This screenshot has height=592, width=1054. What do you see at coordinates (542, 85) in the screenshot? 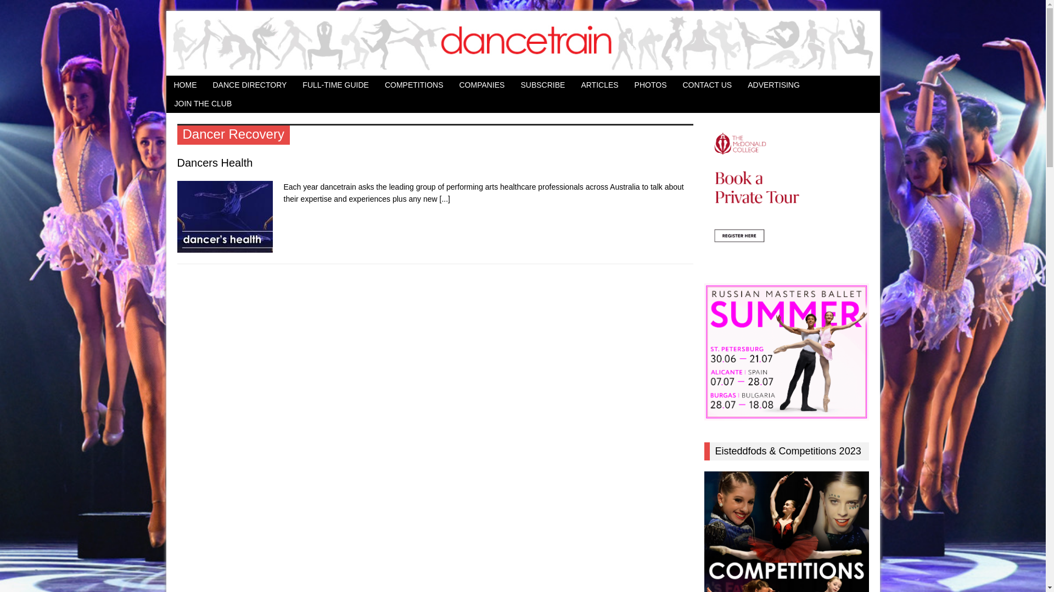
I see `SUBSCRIBE` at bounding box center [542, 85].